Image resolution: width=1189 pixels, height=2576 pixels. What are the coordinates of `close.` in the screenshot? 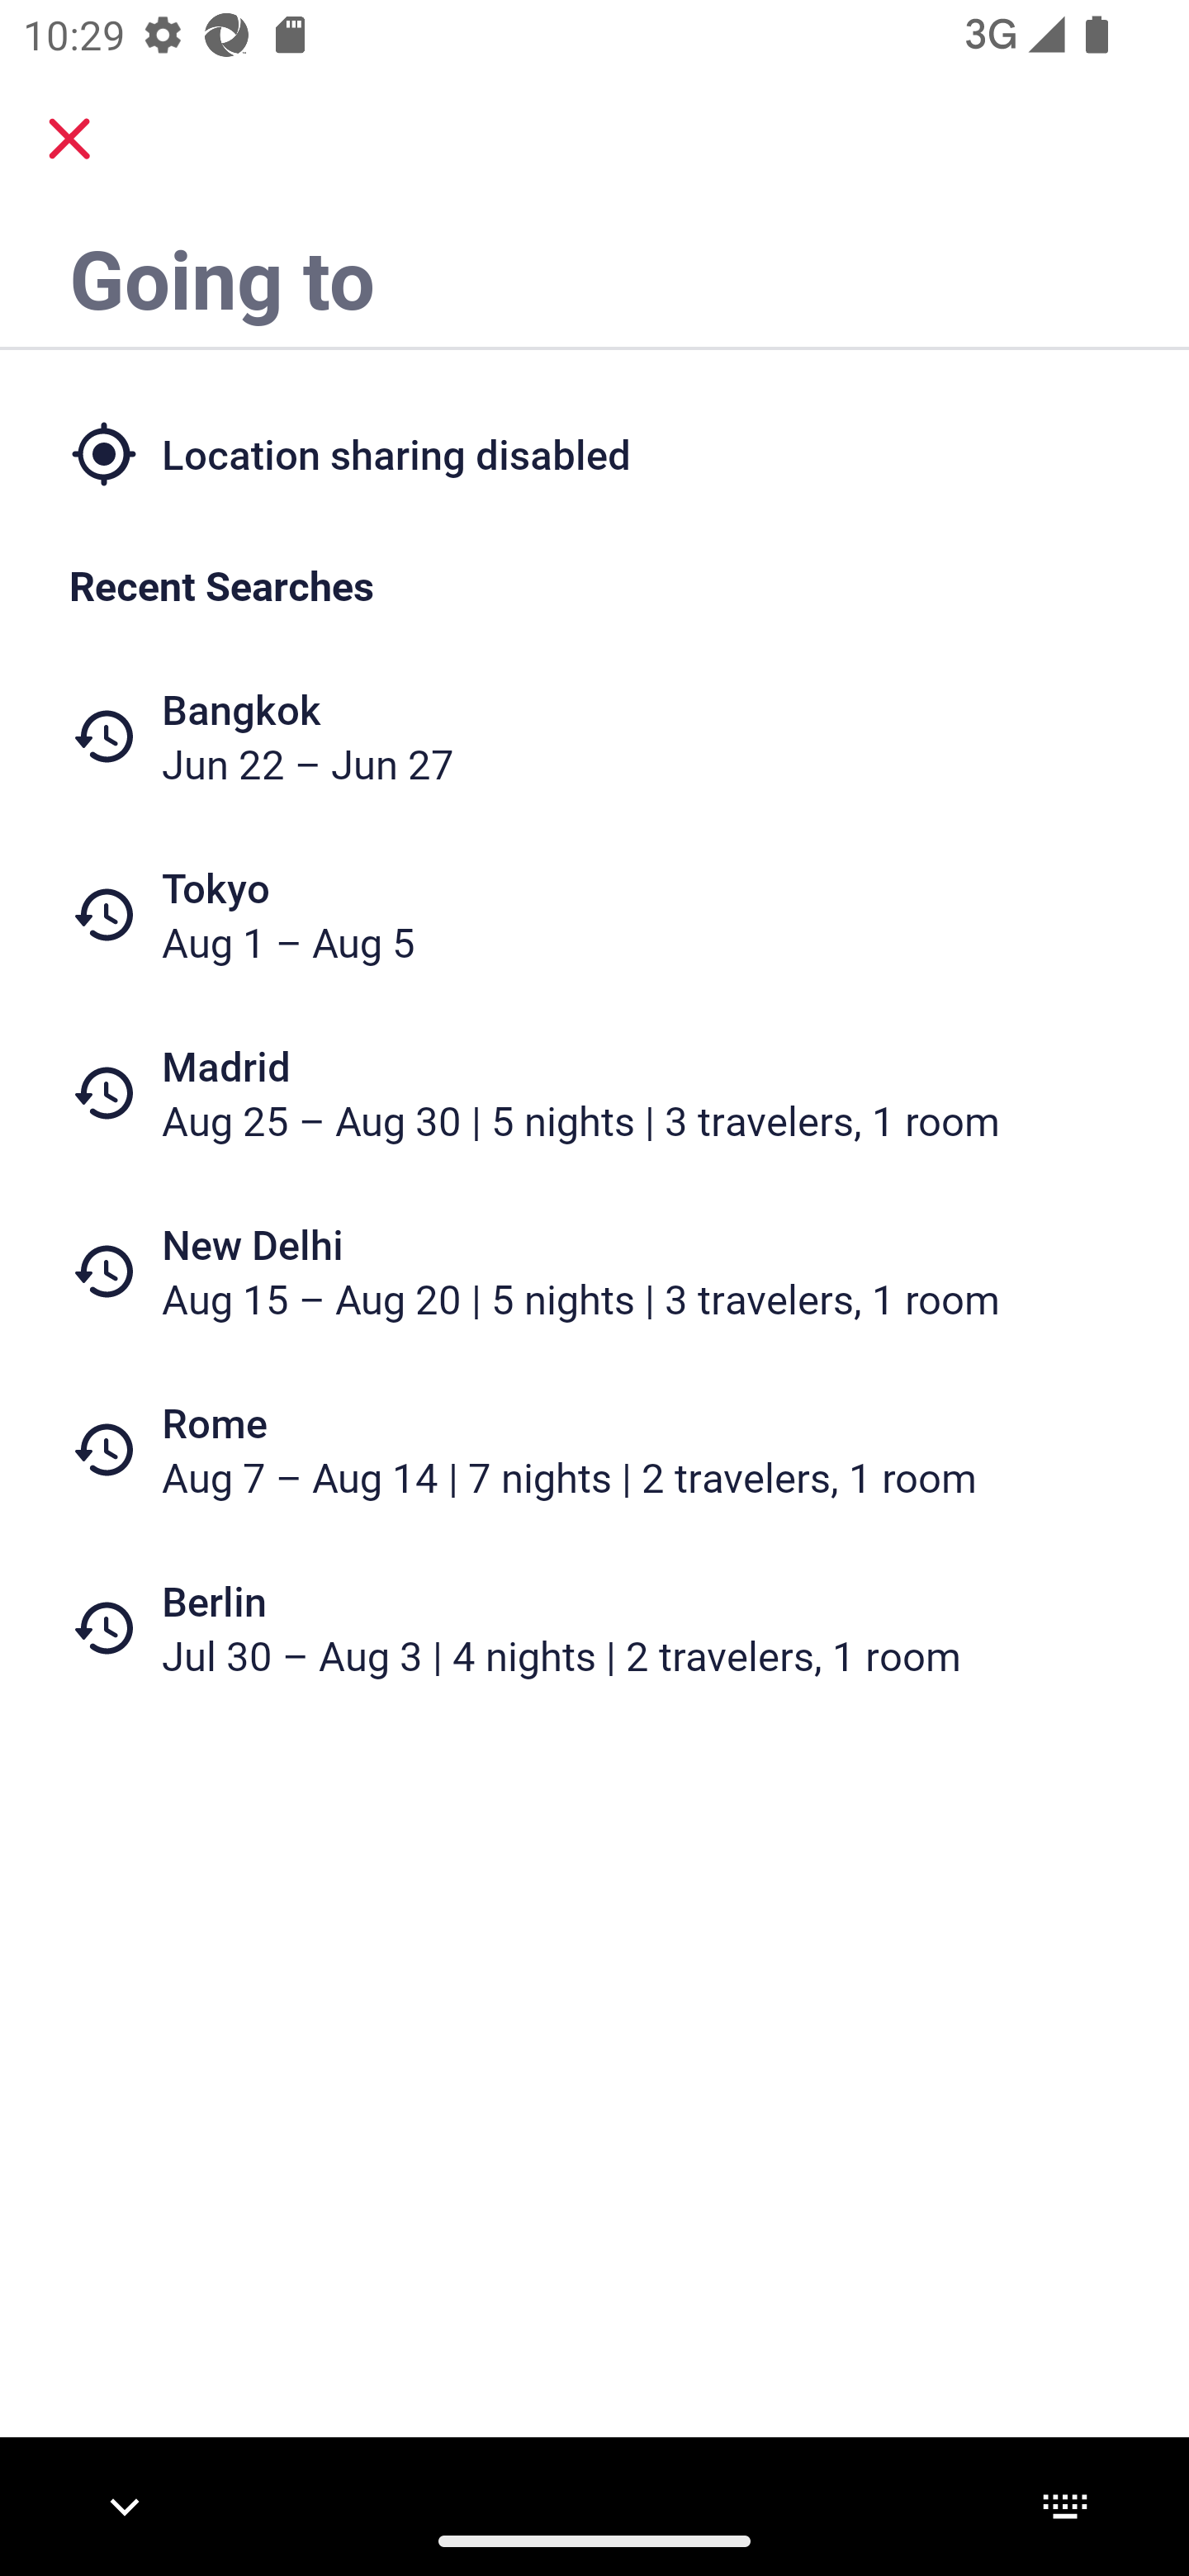 It's located at (69, 139).